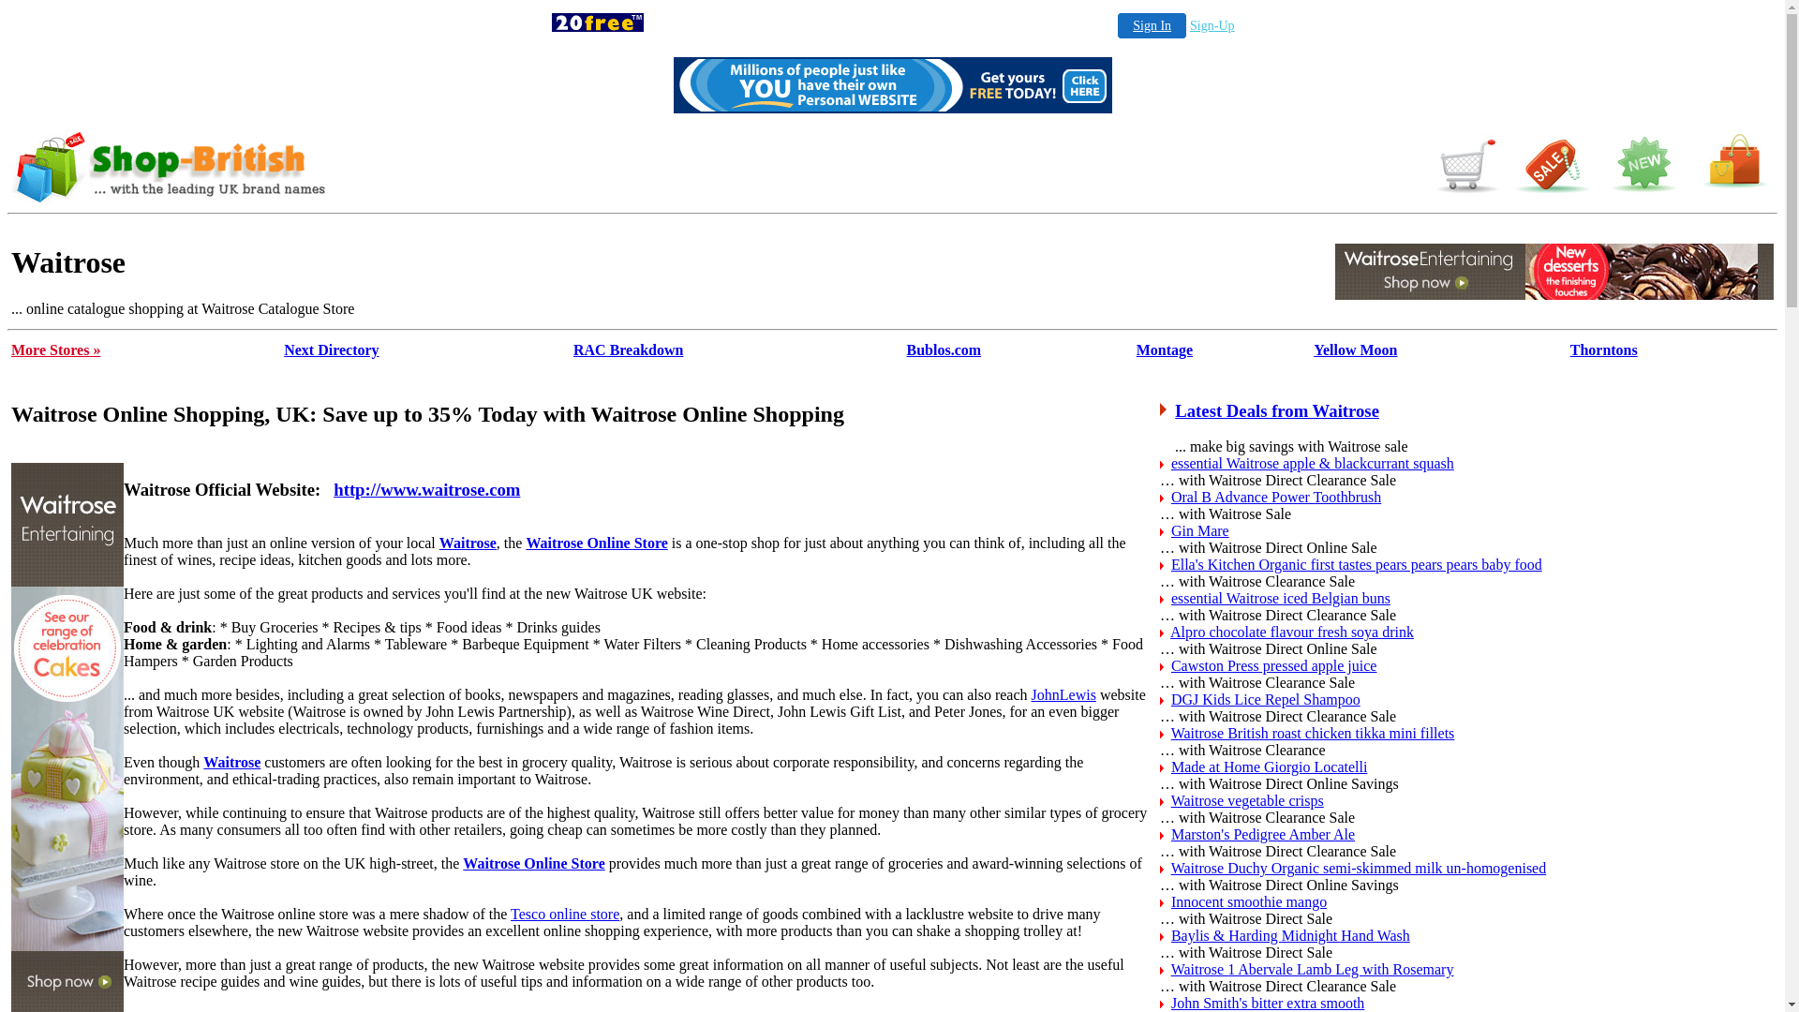 The height and width of the screenshot is (1012, 1799). What do you see at coordinates (1359, 868) in the screenshot?
I see `Waitrose Duchy Organic semi-skimmed milk un-homogenised` at bounding box center [1359, 868].